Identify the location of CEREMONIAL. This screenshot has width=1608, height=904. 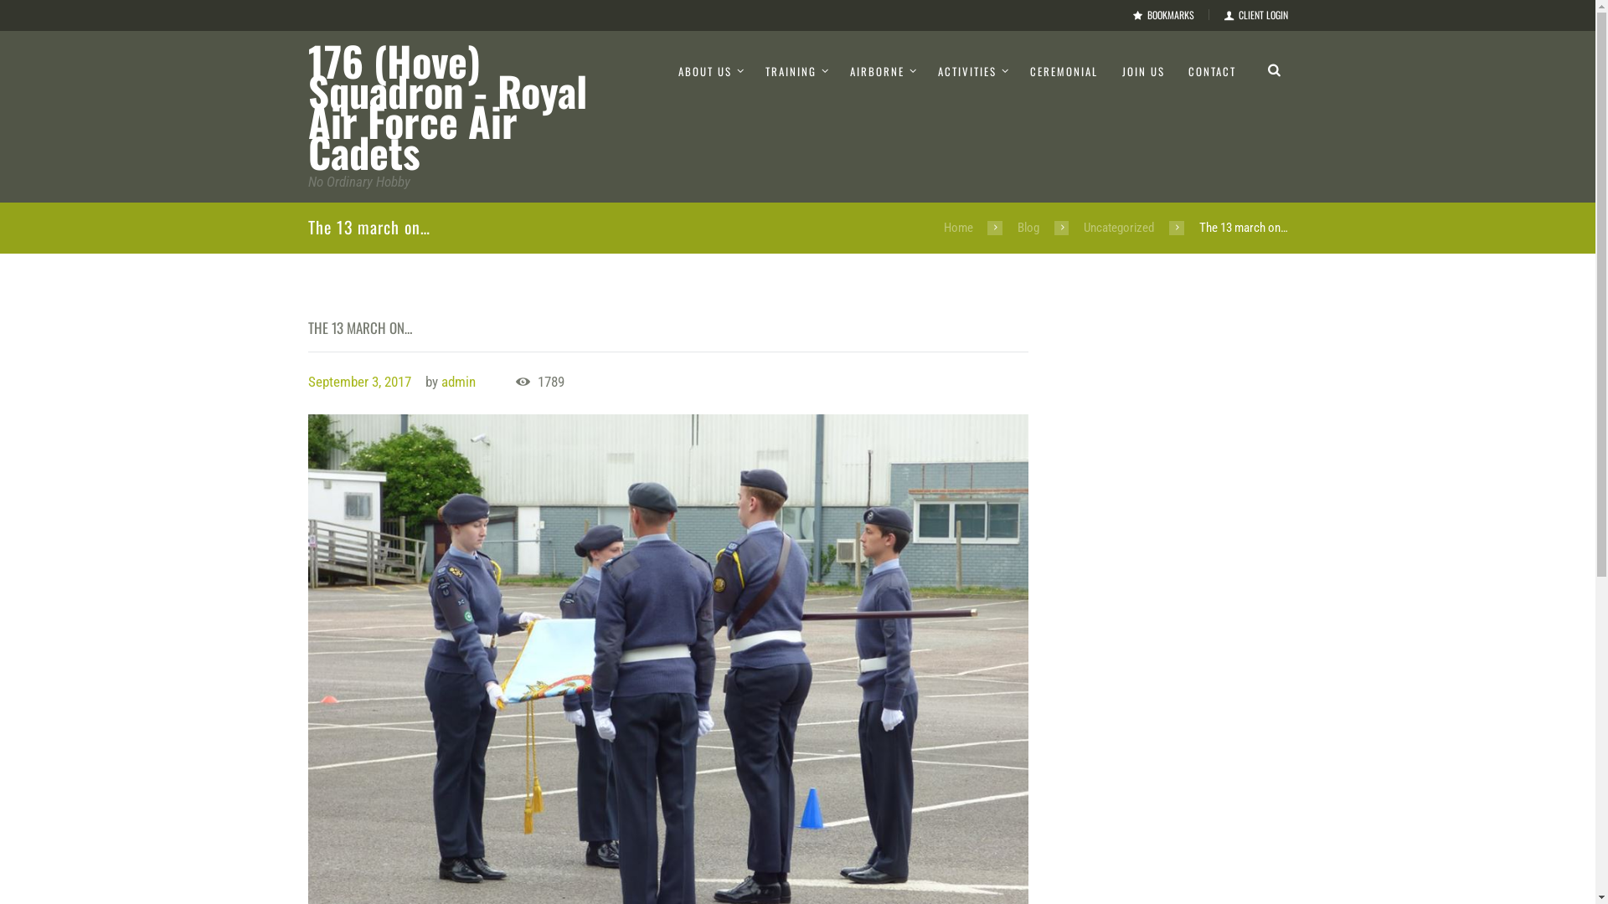
(1064, 72).